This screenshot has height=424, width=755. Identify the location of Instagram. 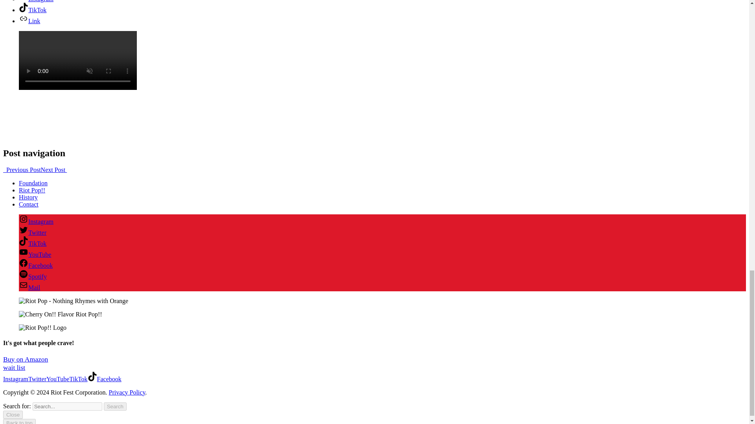
(36, 1).